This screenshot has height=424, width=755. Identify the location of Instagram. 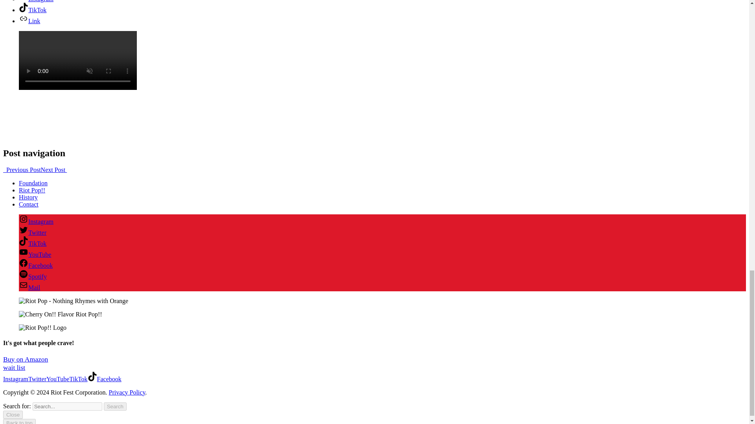
(36, 1).